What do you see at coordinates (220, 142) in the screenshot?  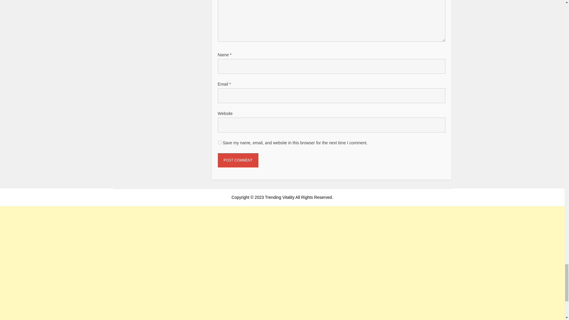 I see `yes` at bounding box center [220, 142].